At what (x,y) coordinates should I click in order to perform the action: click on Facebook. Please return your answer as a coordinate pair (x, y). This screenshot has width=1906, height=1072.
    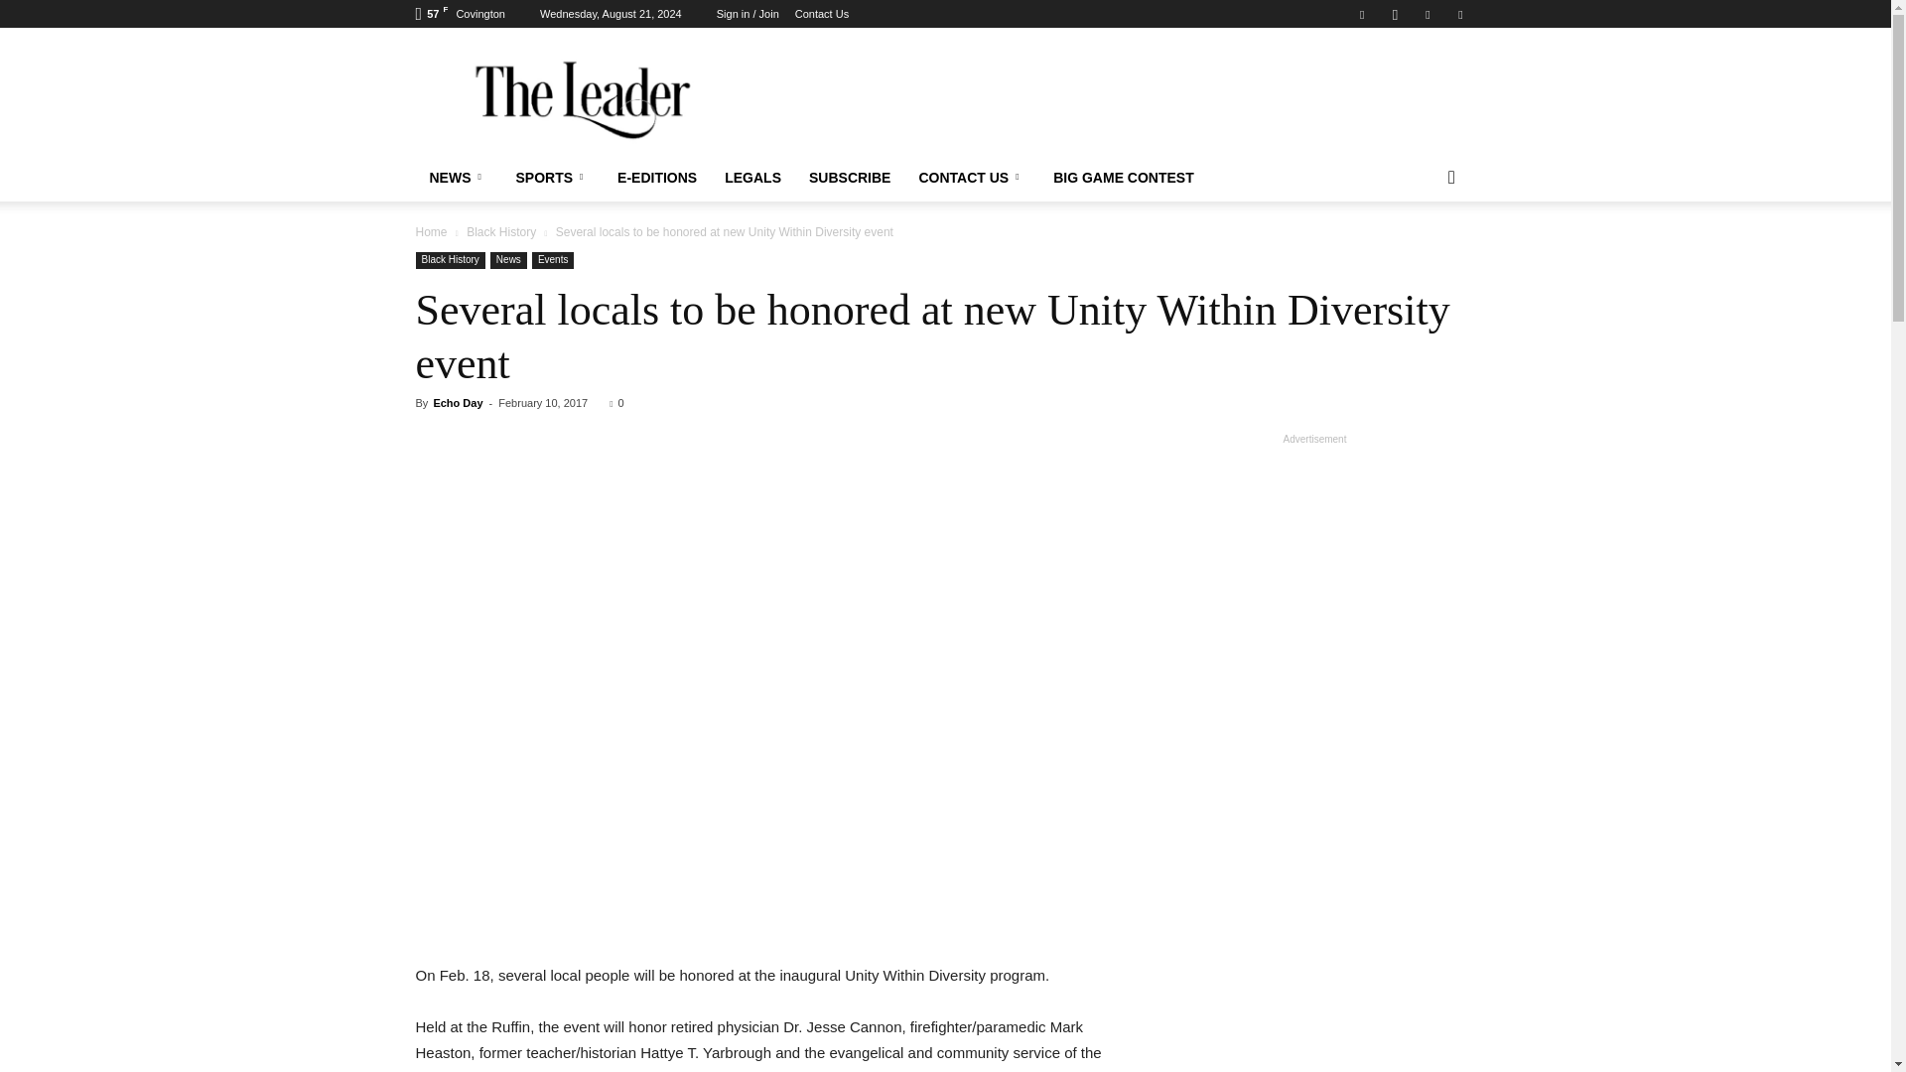
    Looking at the image, I should click on (1362, 14).